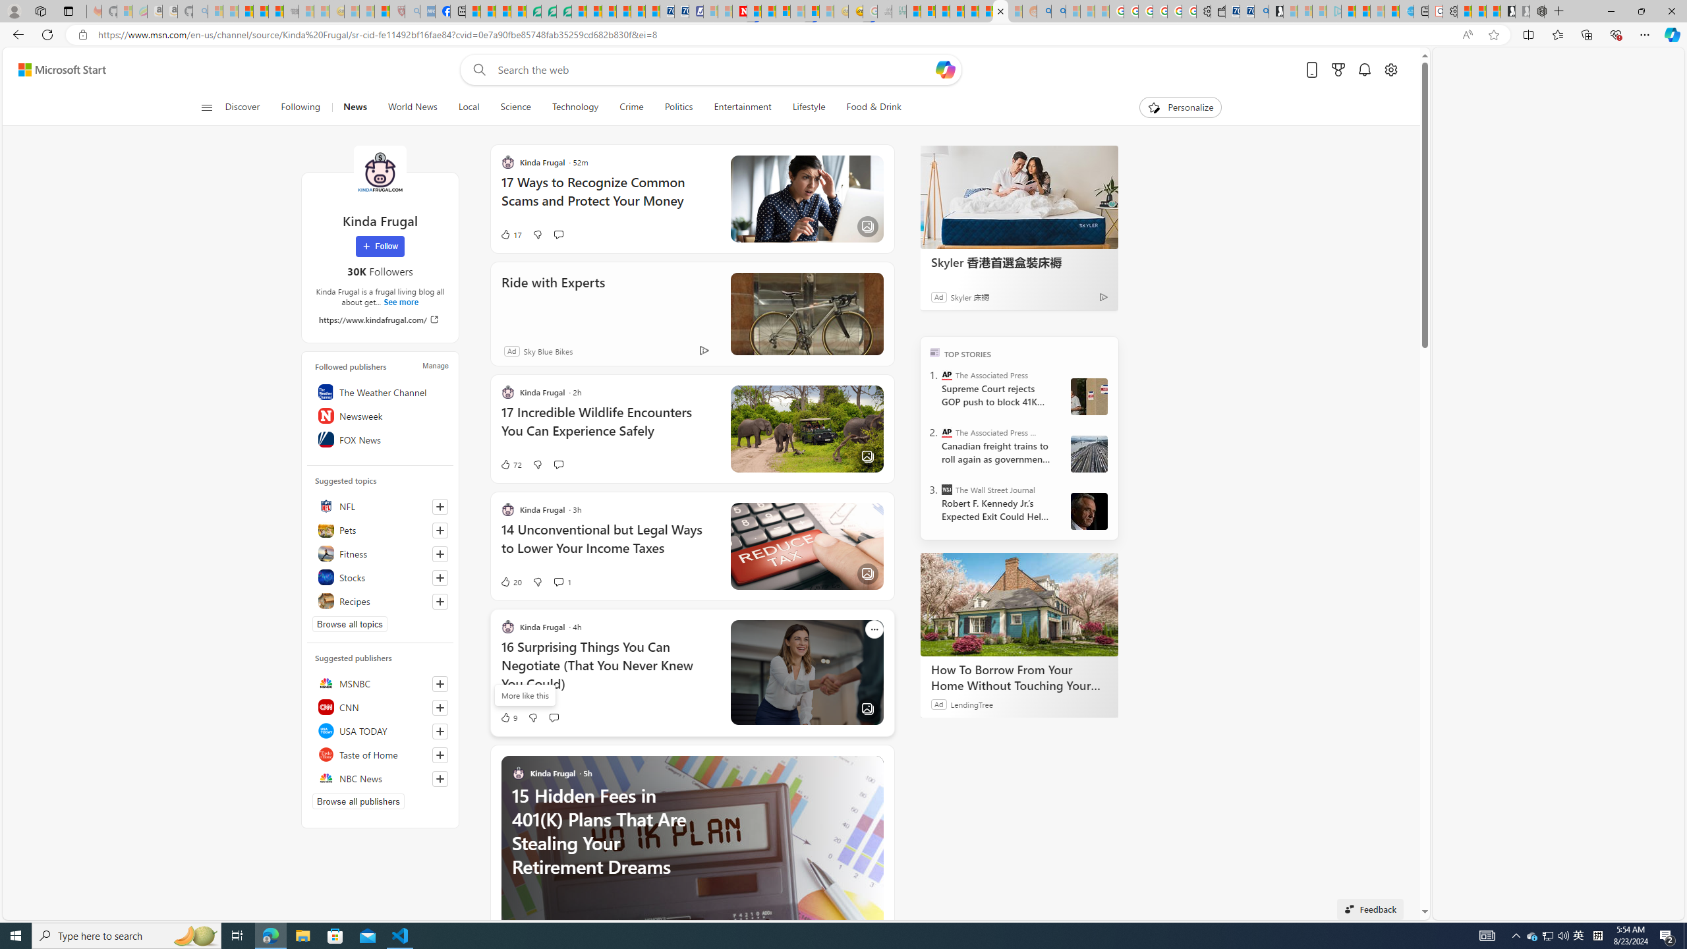 This screenshot has height=949, width=1687. What do you see at coordinates (440, 601) in the screenshot?
I see `Follow this topic` at bounding box center [440, 601].